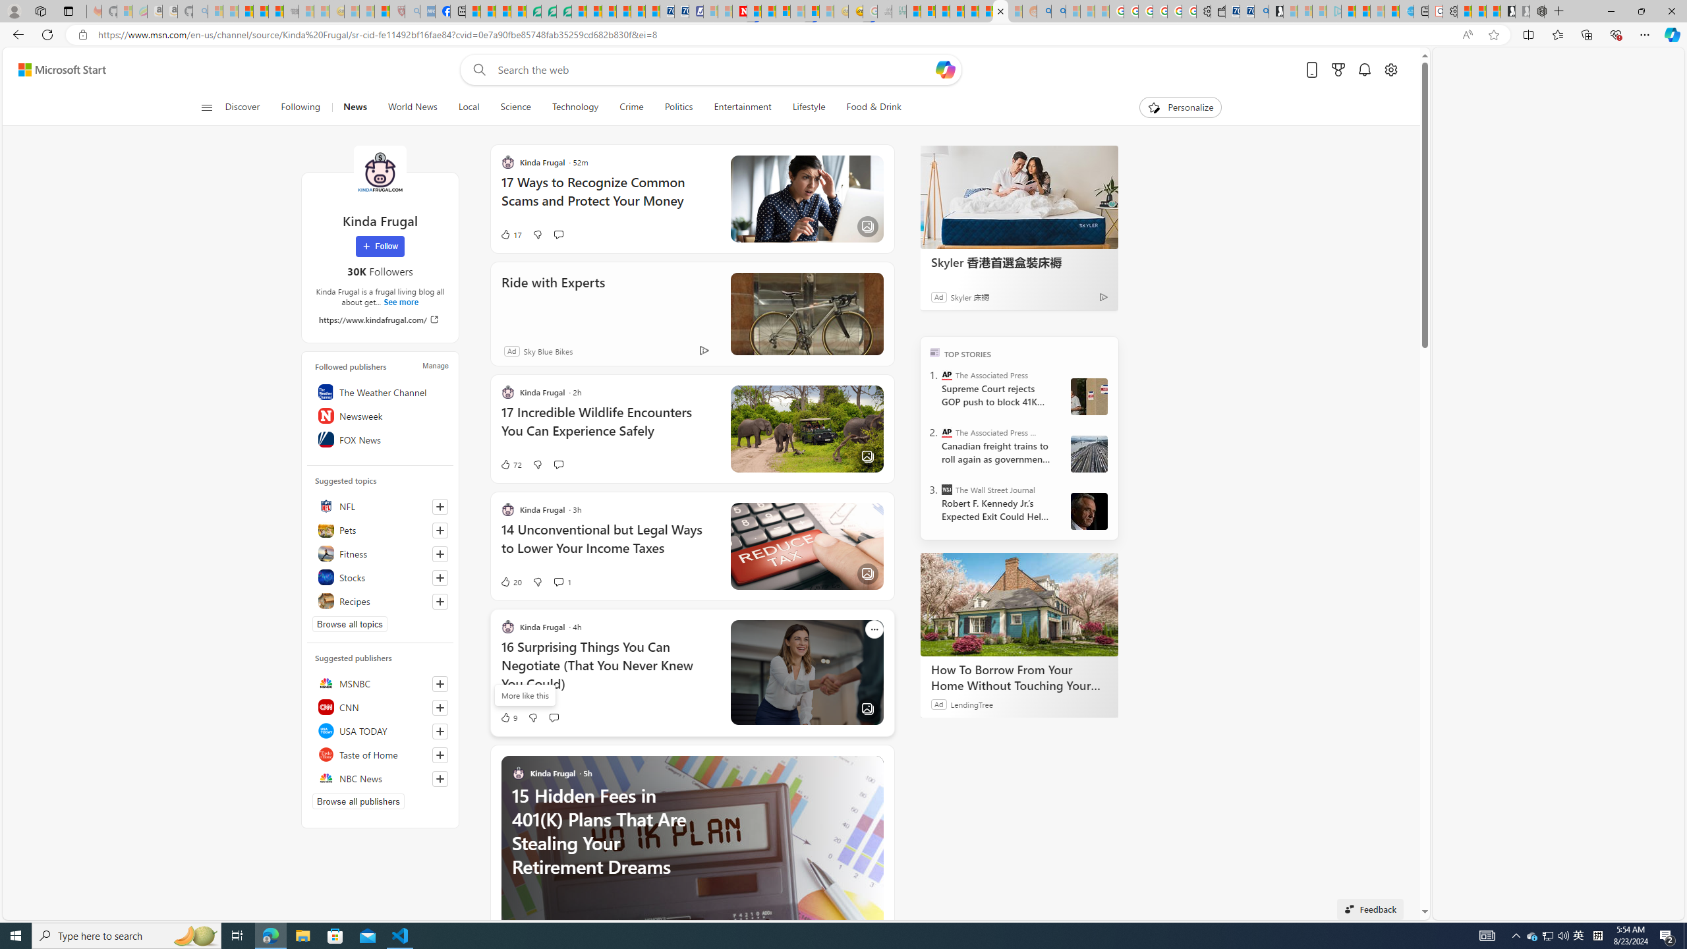 This screenshot has height=949, width=1687. What do you see at coordinates (440, 601) in the screenshot?
I see `Follow this topic` at bounding box center [440, 601].